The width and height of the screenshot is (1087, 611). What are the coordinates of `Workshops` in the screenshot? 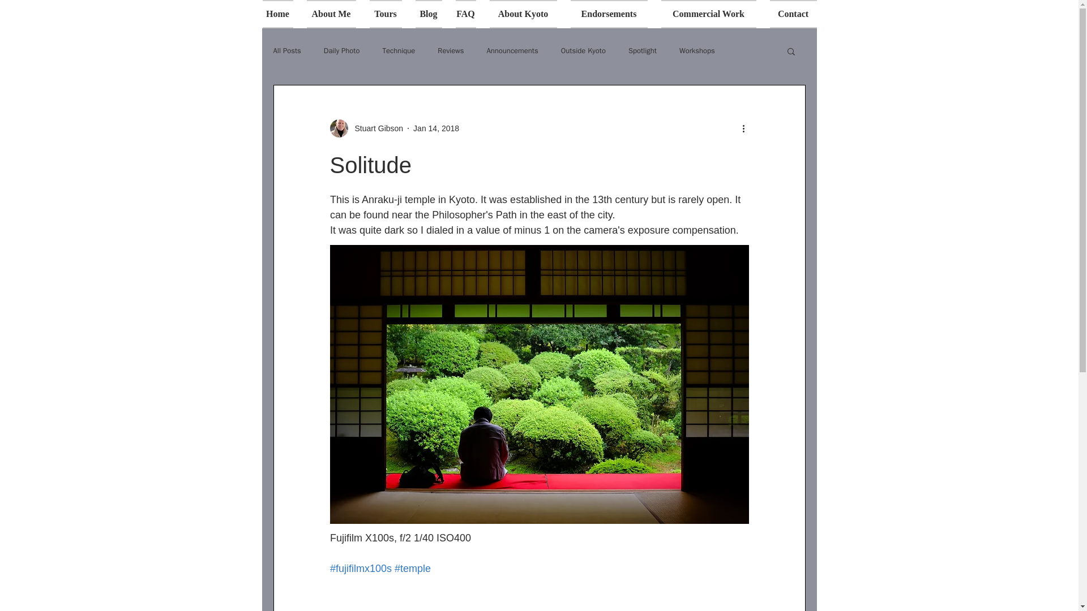 It's located at (697, 51).